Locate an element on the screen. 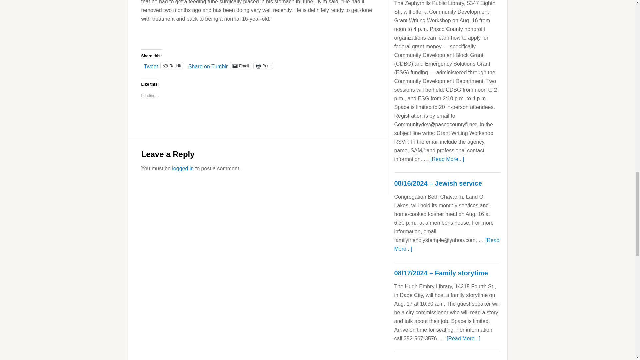 The width and height of the screenshot is (640, 360). Click to print is located at coordinates (263, 65).